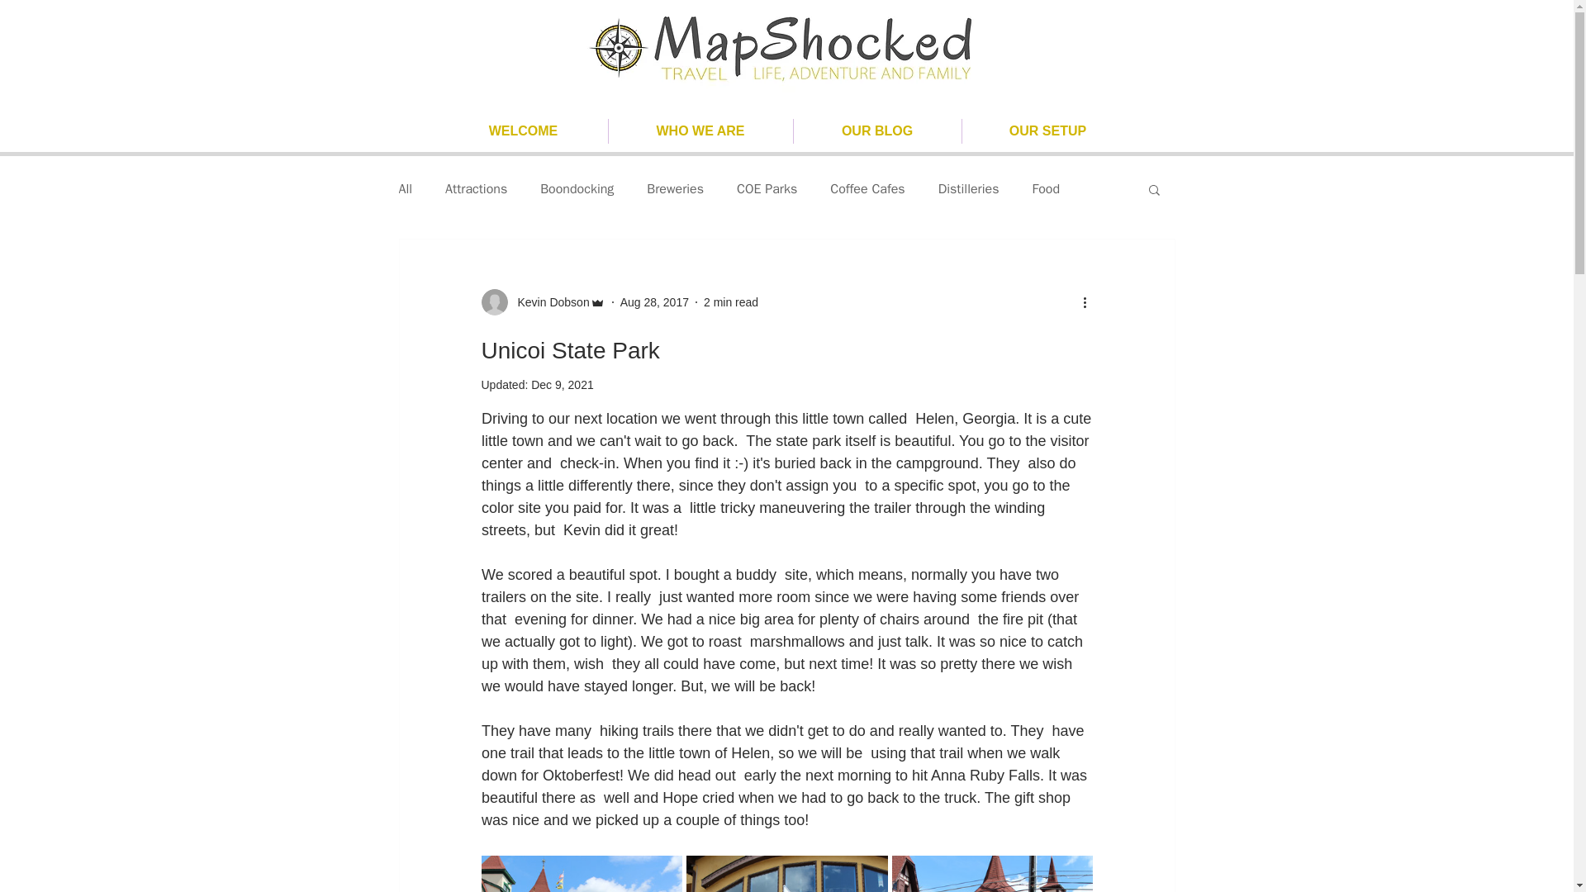 The width and height of the screenshot is (1586, 892). Describe the element at coordinates (577, 188) in the screenshot. I see `Boondocking` at that location.